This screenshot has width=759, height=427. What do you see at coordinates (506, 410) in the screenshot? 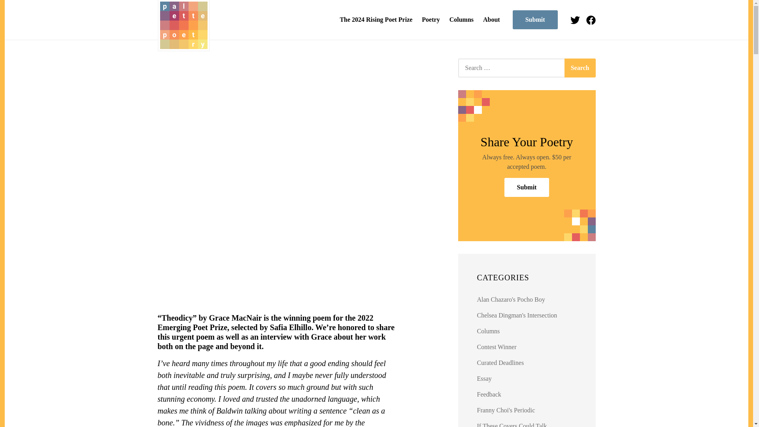
I see `Franny Choi's Periodic` at bounding box center [506, 410].